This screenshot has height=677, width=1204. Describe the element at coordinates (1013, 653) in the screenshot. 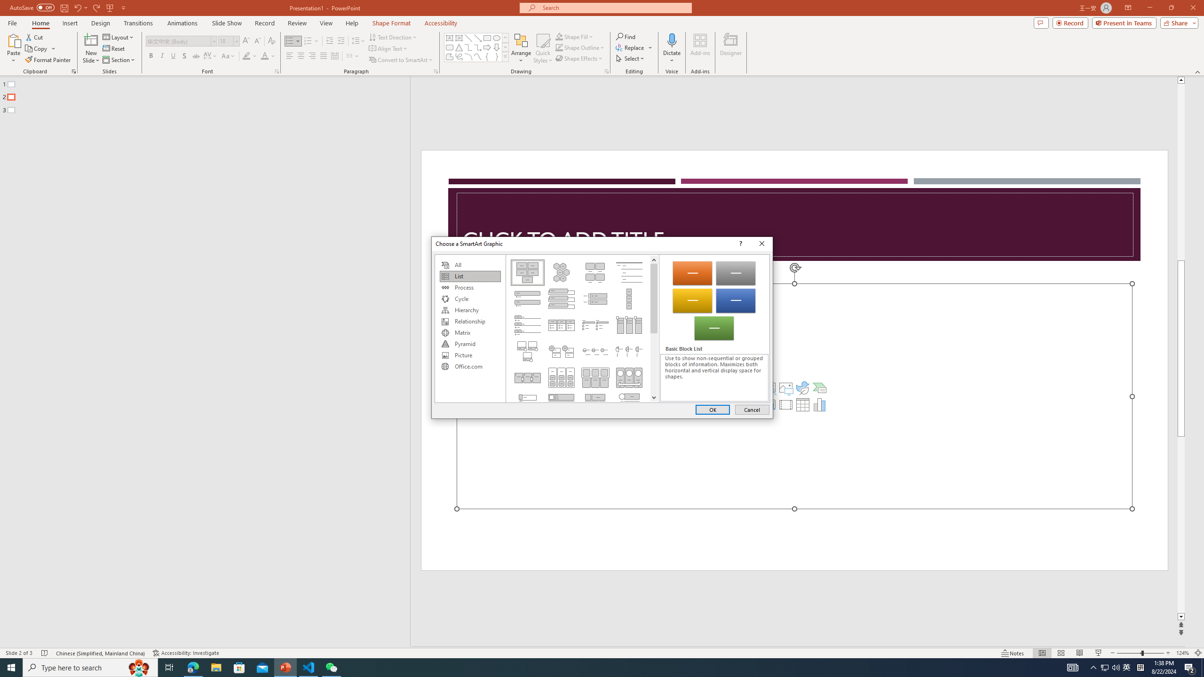

I see `Notes ` at that location.